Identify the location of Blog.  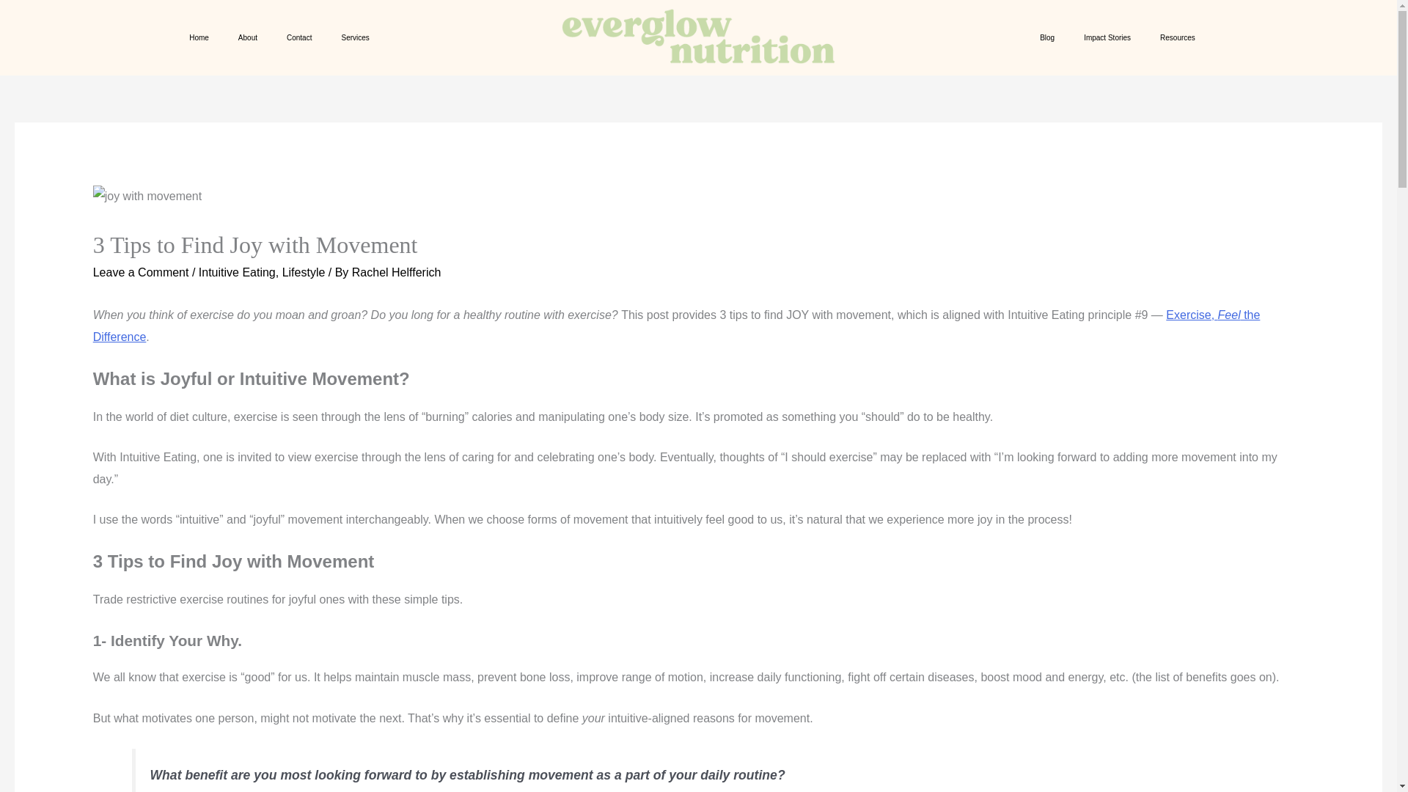
(1046, 37).